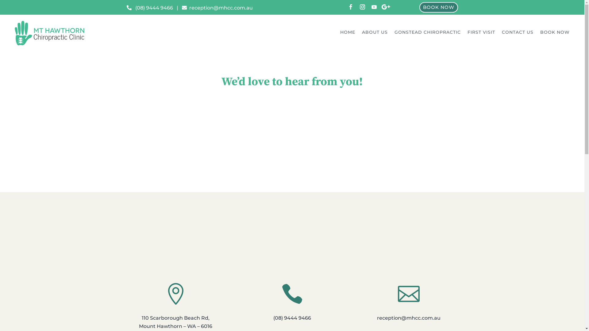 The image size is (589, 331). I want to click on   reception@mhcc.com.au, so click(217, 8).